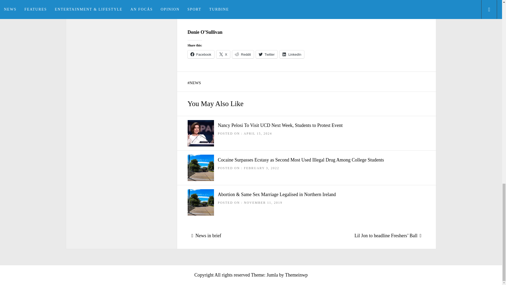  What do you see at coordinates (223, 54) in the screenshot?
I see `X` at bounding box center [223, 54].